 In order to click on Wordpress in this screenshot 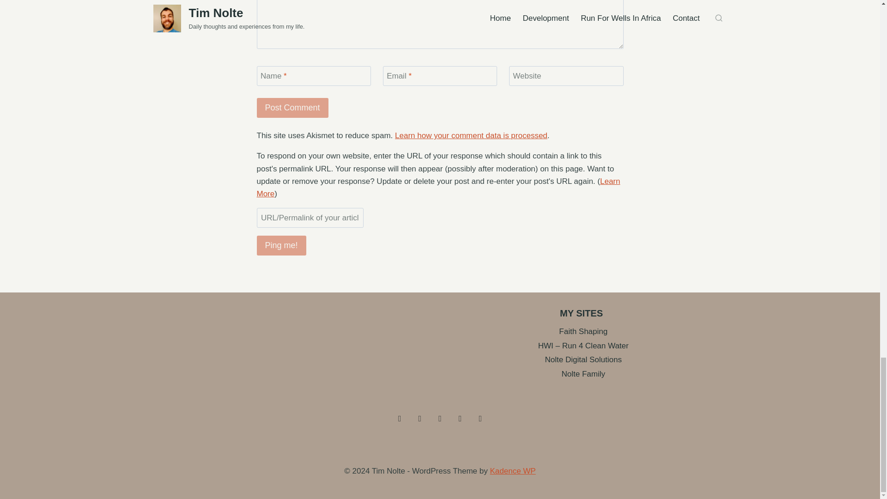, I will do `click(440, 419)`.